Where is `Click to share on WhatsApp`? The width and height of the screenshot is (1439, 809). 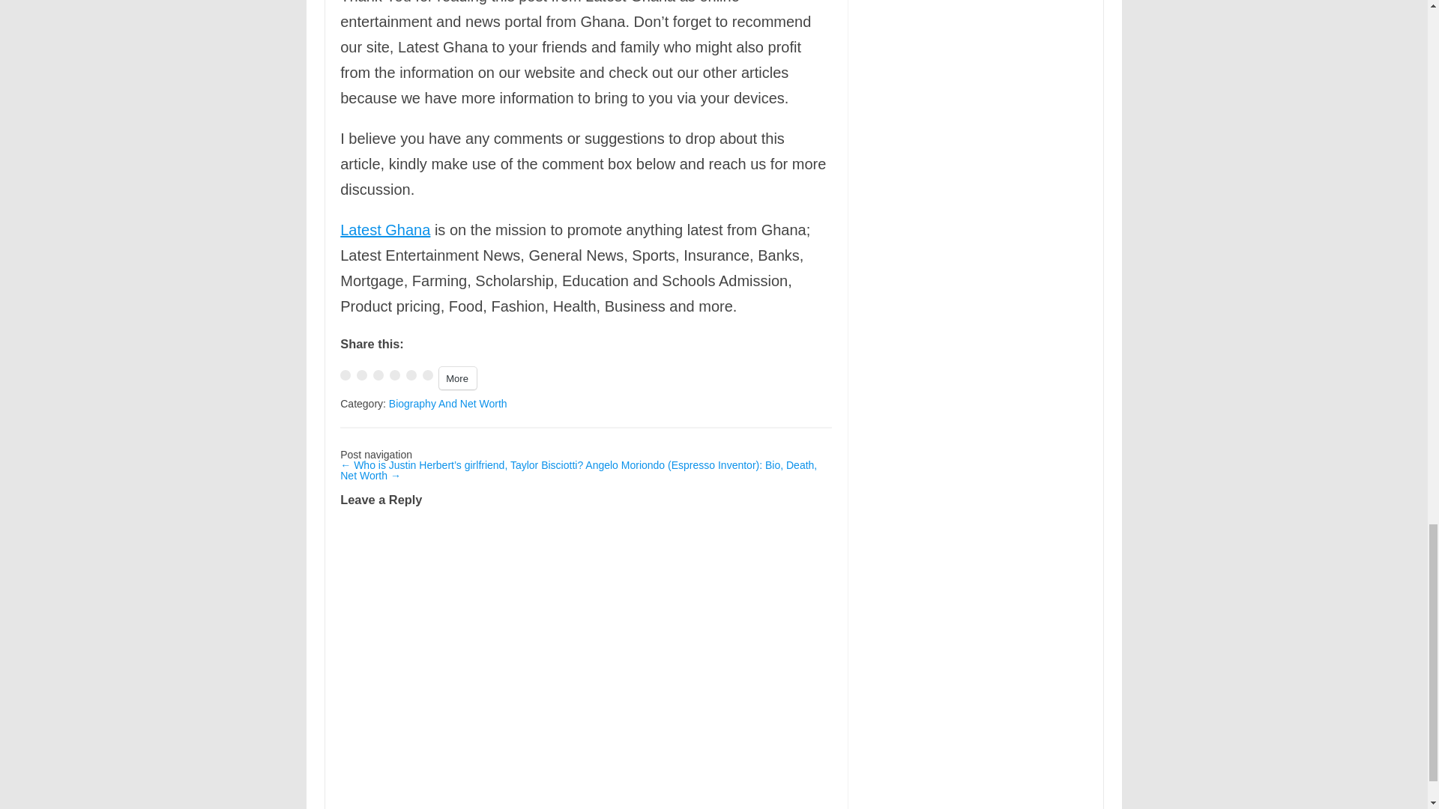 Click to share on WhatsApp is located at coordinates (378, 375).